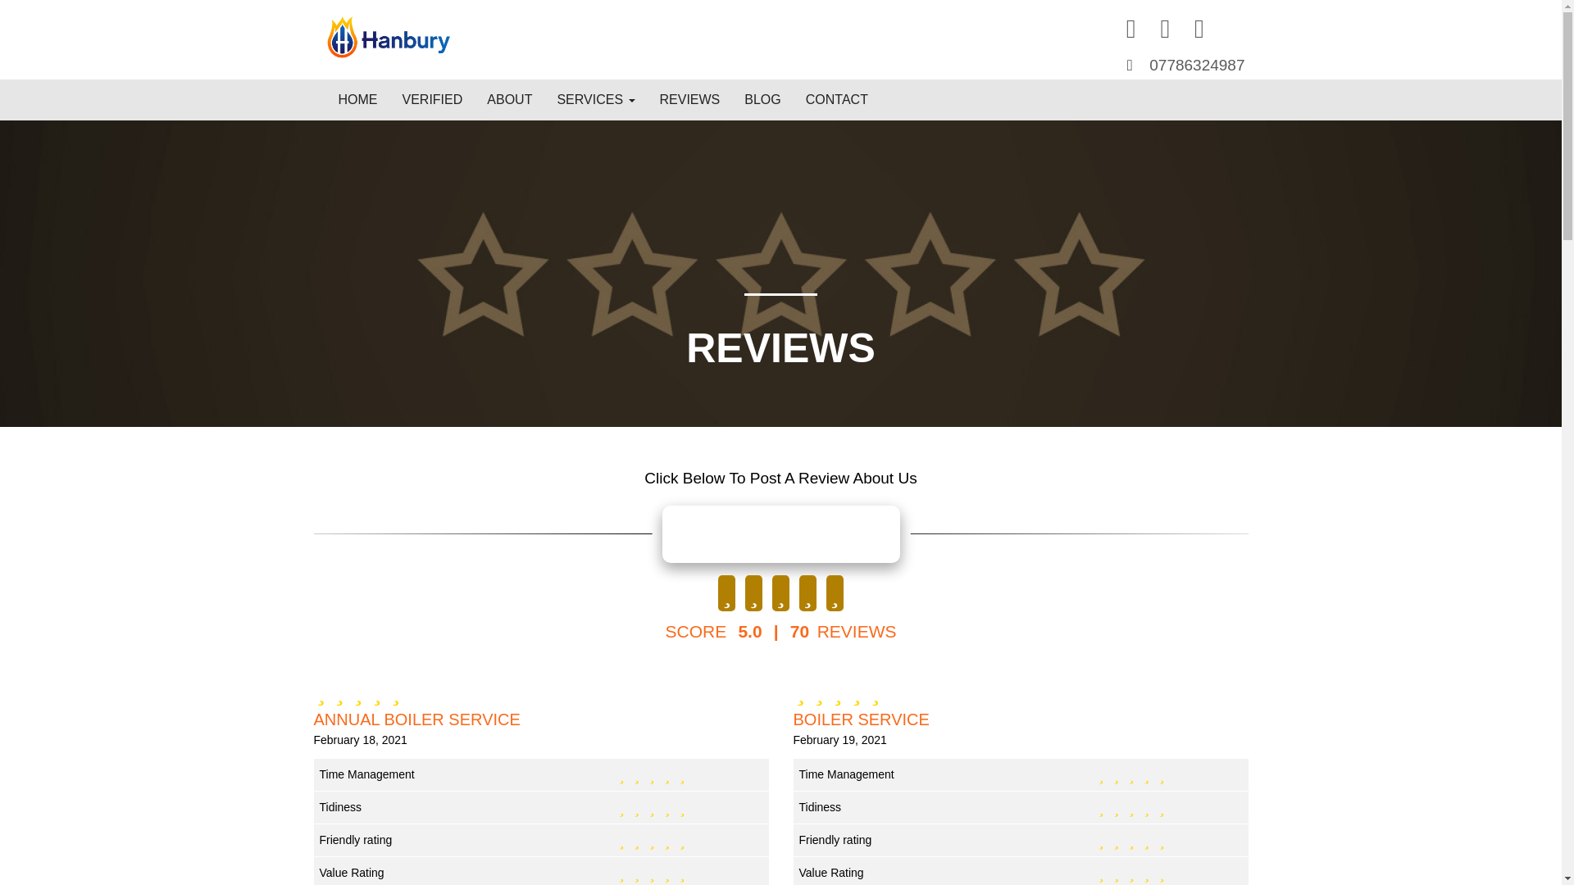  I want to click on WRITE A REVIEW, so click(781, 533).